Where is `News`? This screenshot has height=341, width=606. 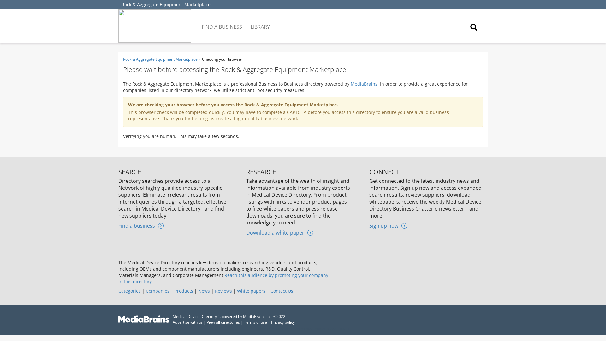
News is located at coordinates (204, 290).